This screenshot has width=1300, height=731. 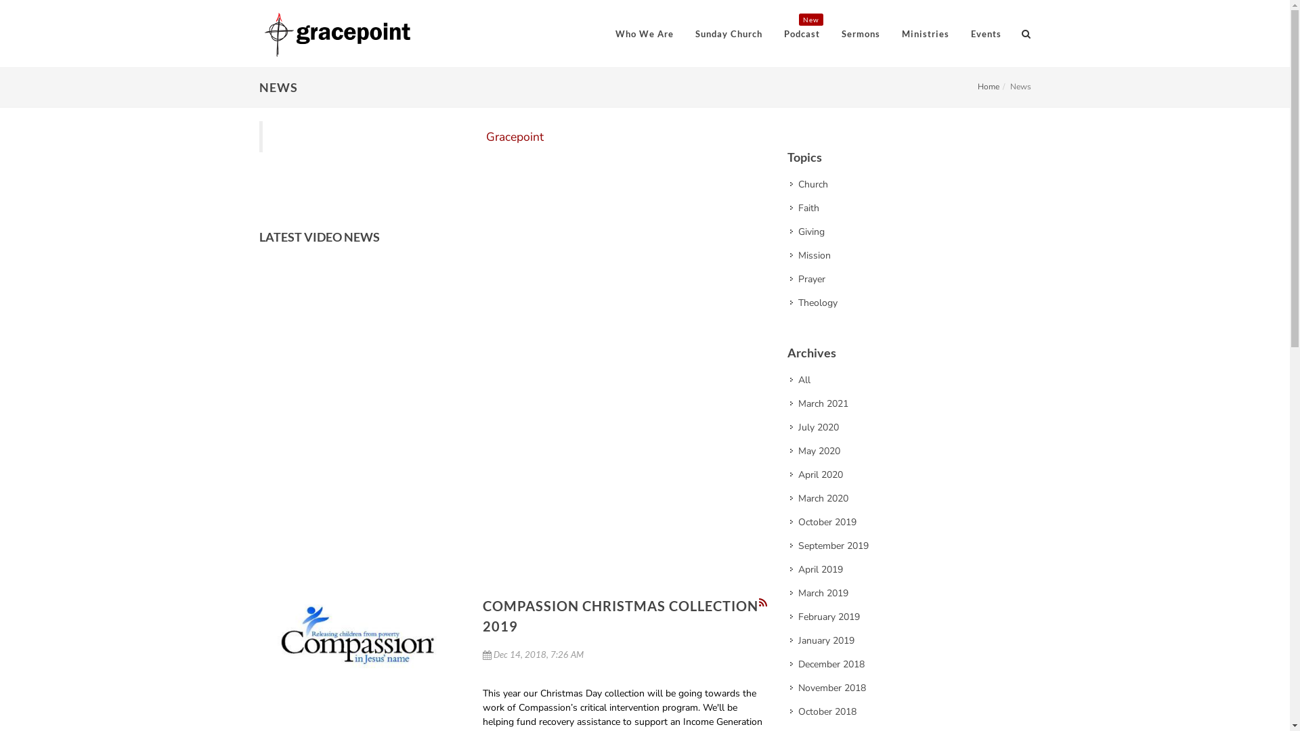 I want to click on Gracepoint, so click(x=515, y=137).